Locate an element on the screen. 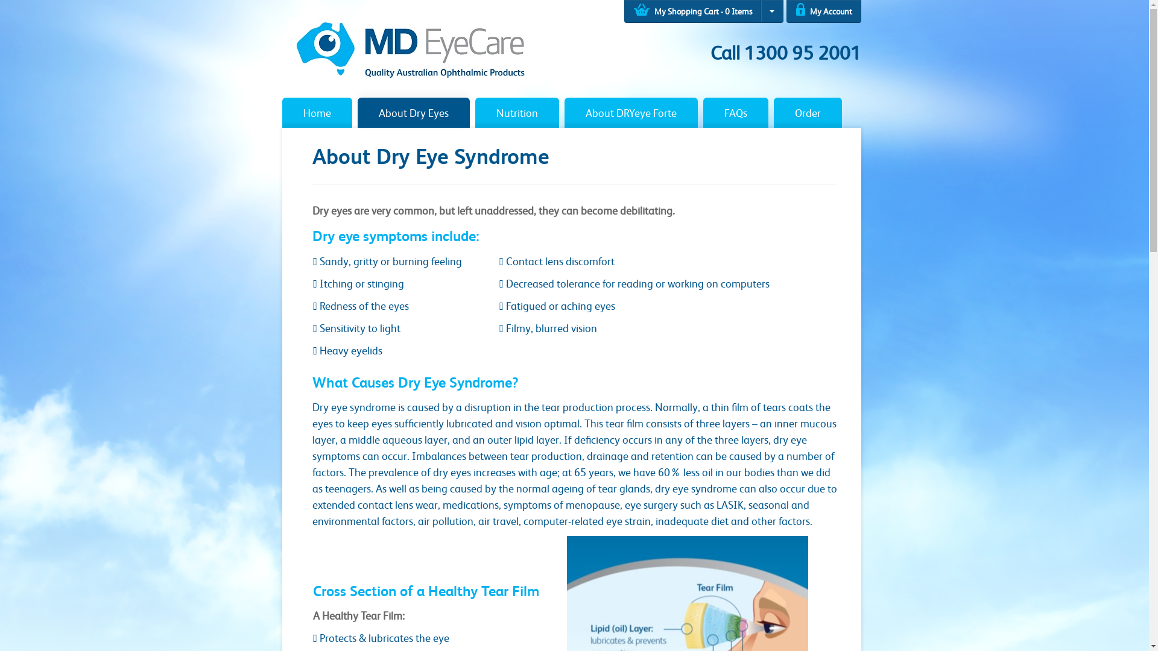 The width and height of the screenshot is (1158, 651). About DRYeye Forte is located at coordinates (631, 113).